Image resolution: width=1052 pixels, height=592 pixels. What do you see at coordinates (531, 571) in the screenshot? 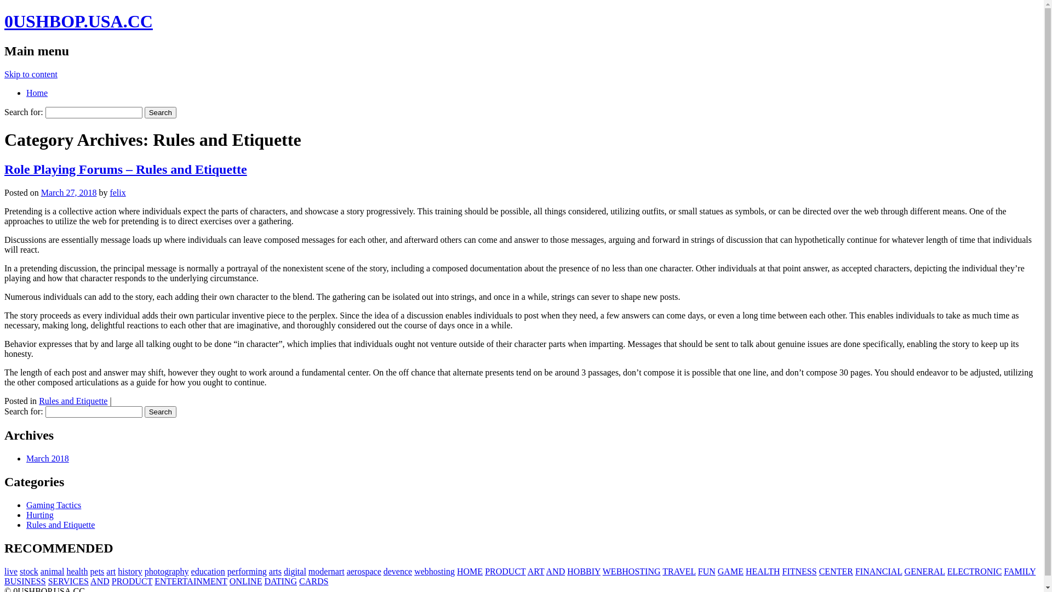
I see `A` at bounding box center [531, 571].